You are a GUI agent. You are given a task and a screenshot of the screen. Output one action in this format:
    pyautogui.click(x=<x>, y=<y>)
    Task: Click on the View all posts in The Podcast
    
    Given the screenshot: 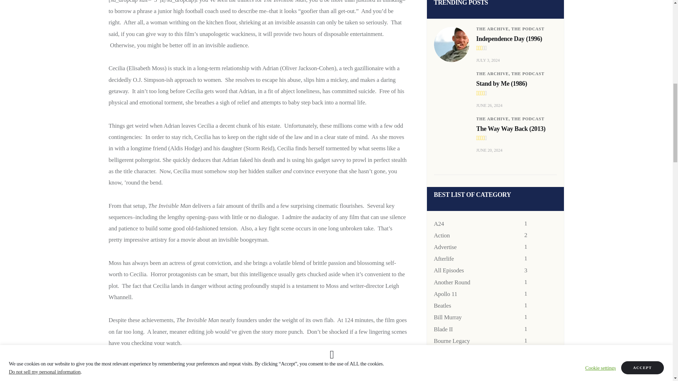 What is the action you would take?
    pyautogui.click(x=528, y=119)
    